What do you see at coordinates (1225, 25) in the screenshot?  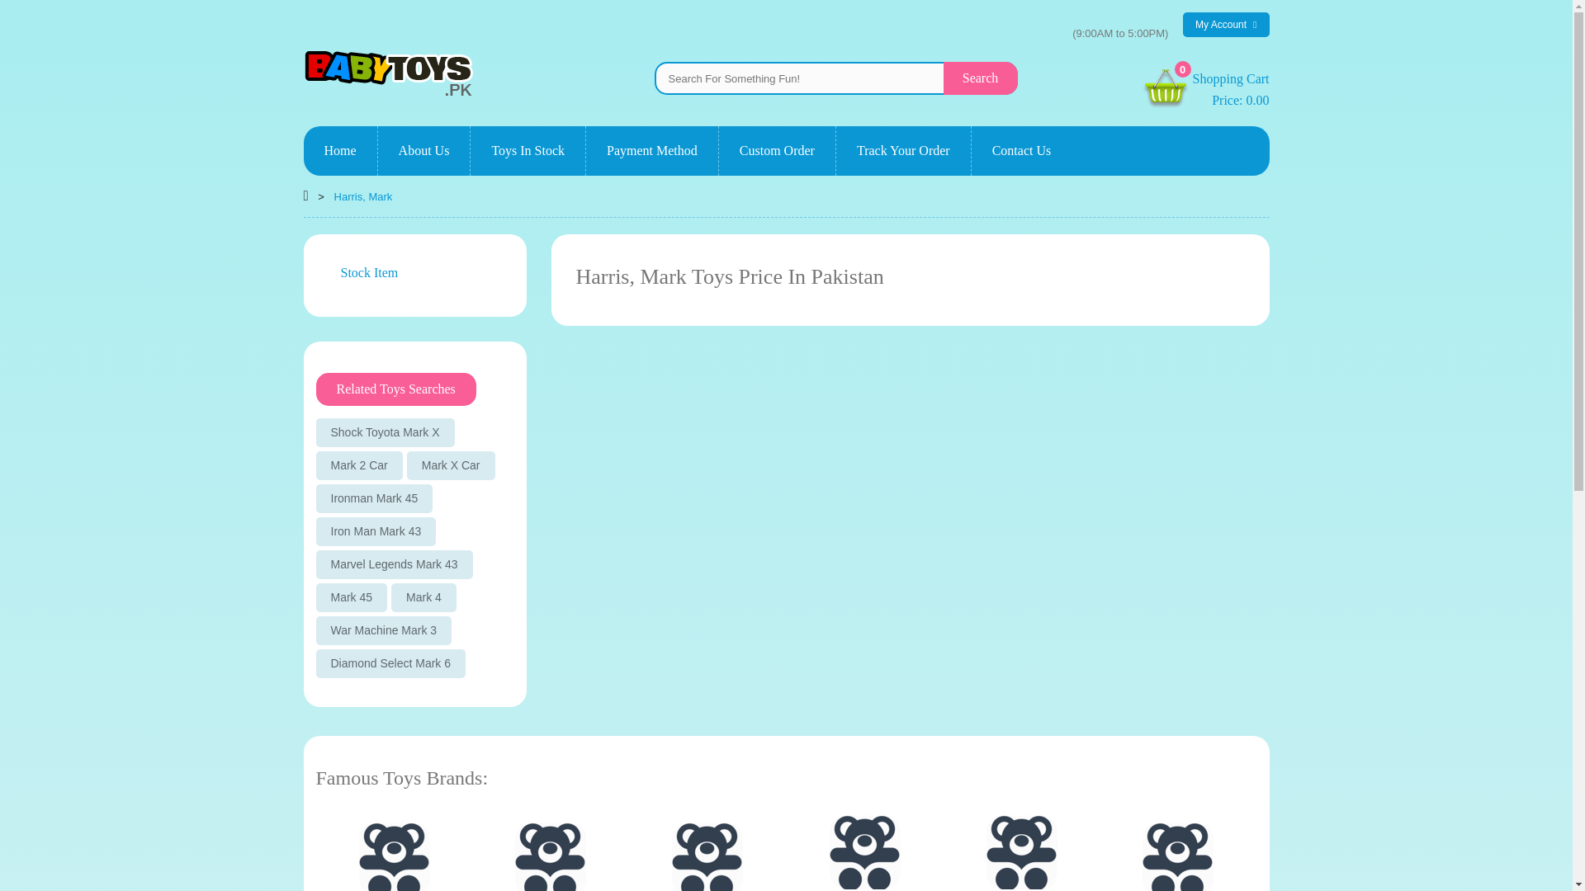 I see `Mark 45` at bounding box center [1225, 25].